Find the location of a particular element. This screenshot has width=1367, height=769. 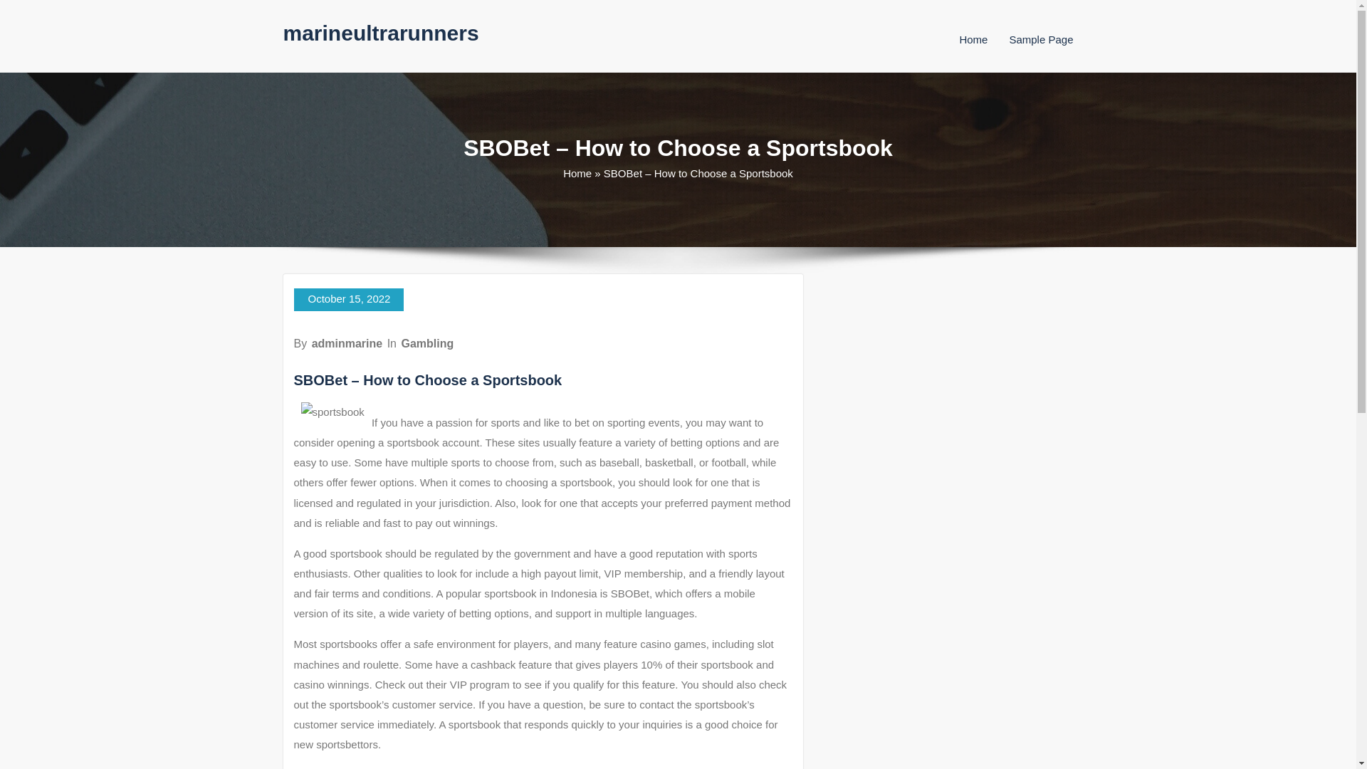

Gambling is located at coordinates (427, 343).